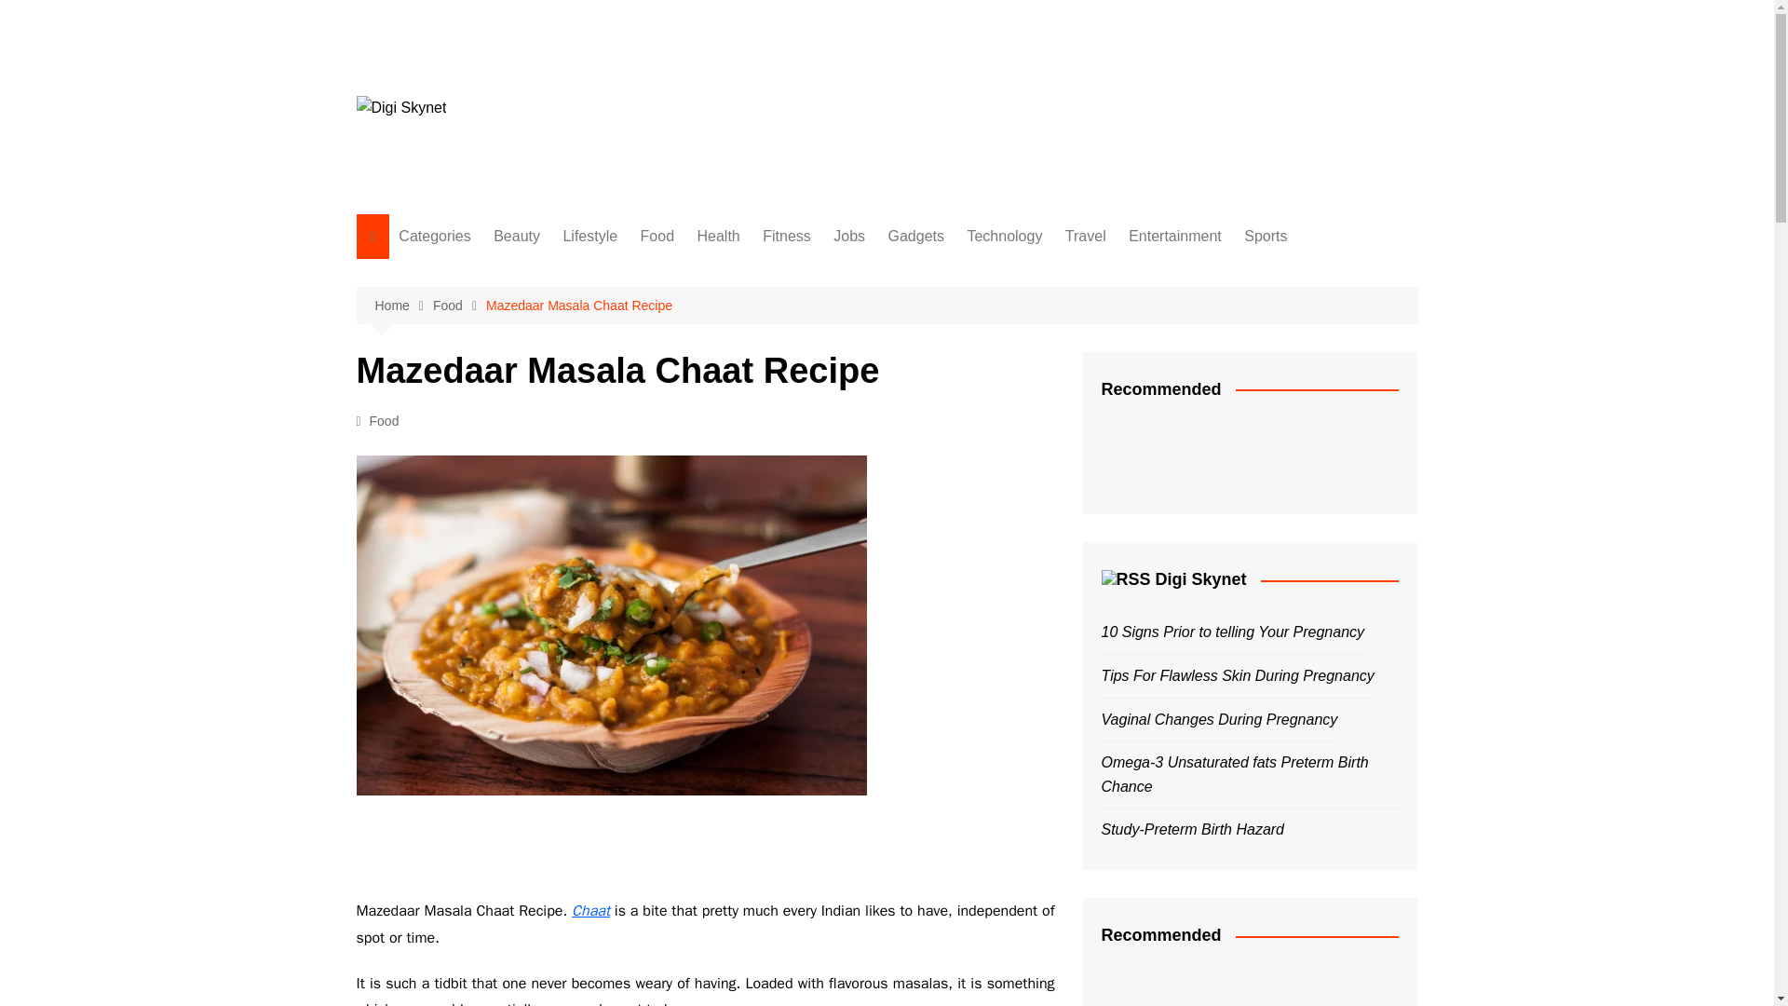  What do you see at coordinates (579, 306) in the screenshot?
I see `Mazedaar Masala Chaat Recipe` at bounding box center [579, 306].